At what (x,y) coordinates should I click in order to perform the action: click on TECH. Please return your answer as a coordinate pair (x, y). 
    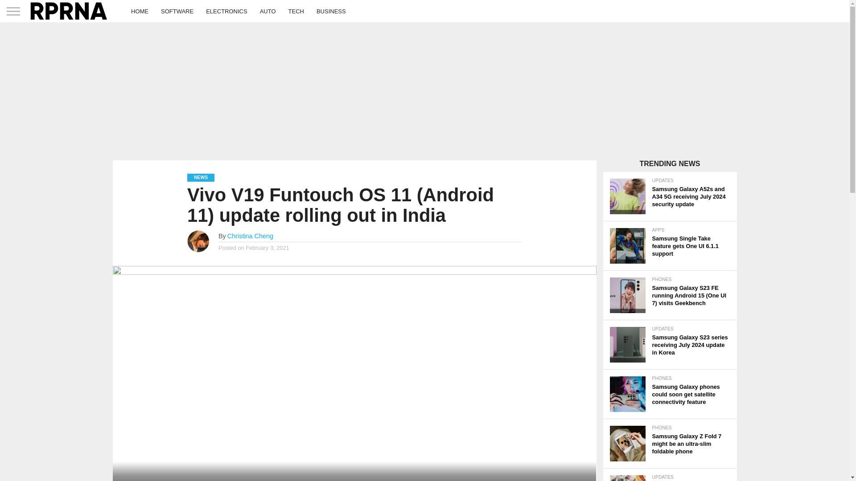
    Looking at the image, I should click on (296, 11).